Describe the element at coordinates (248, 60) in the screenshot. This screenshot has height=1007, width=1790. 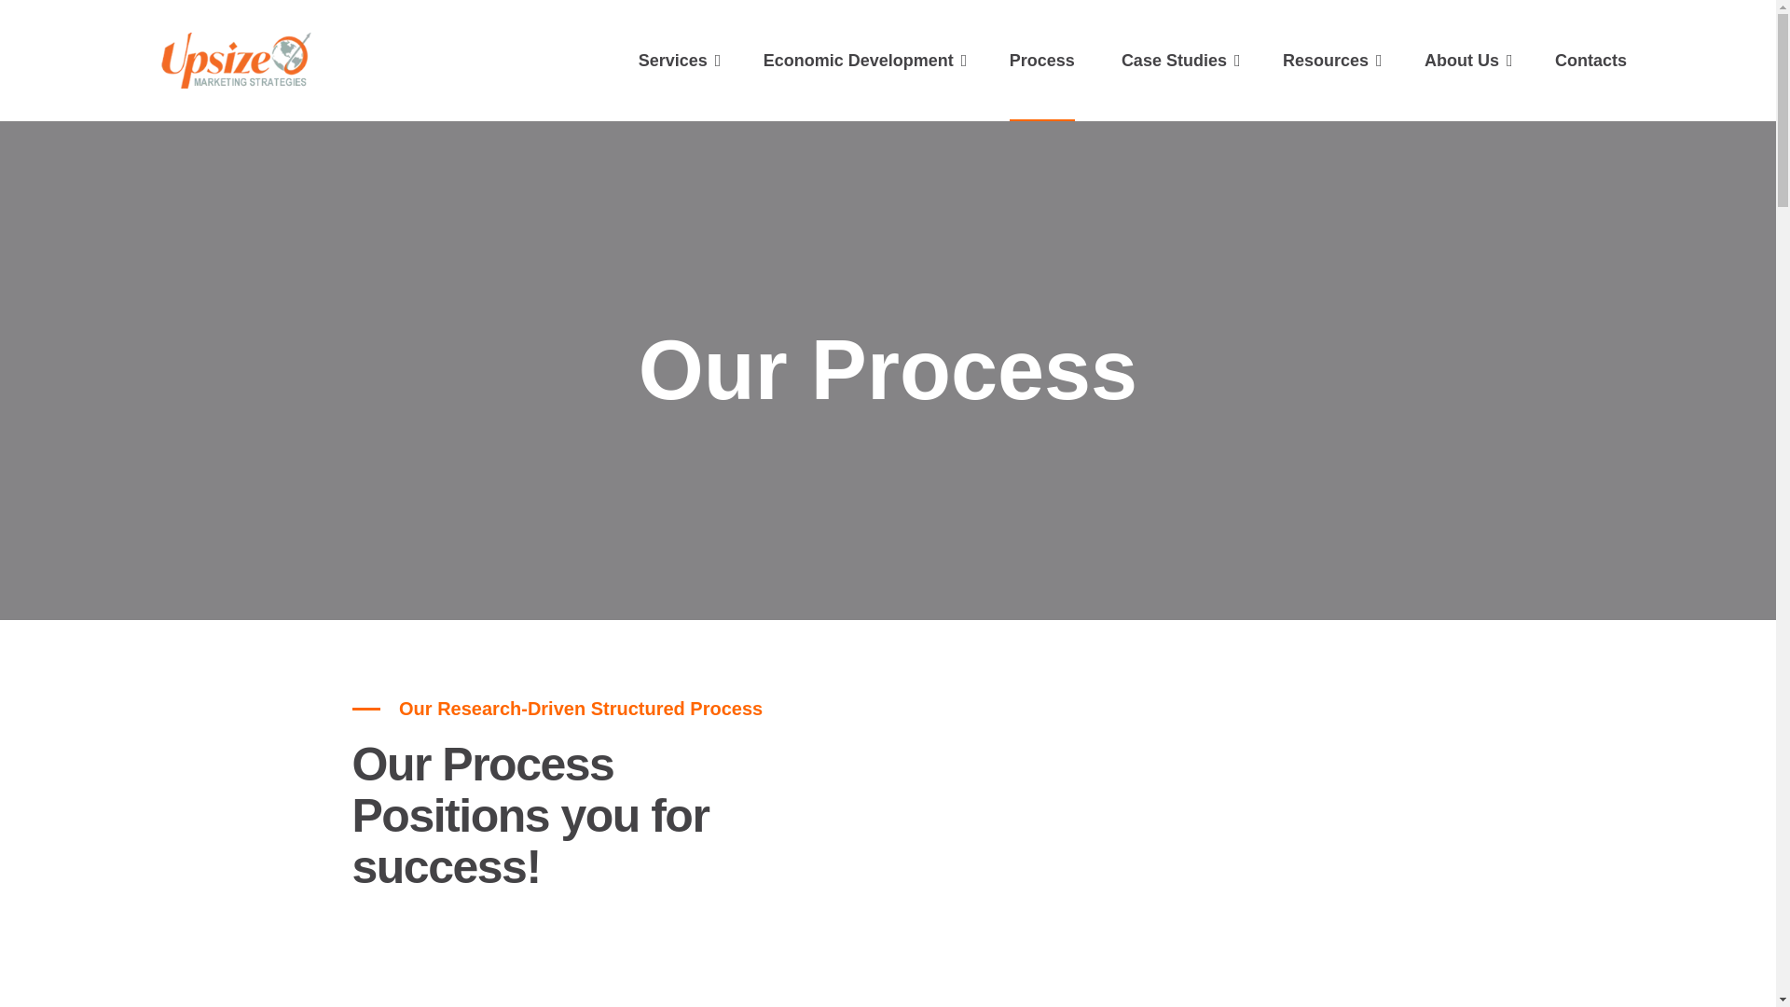
I see `UpSize Marketing Strategies` at that location.